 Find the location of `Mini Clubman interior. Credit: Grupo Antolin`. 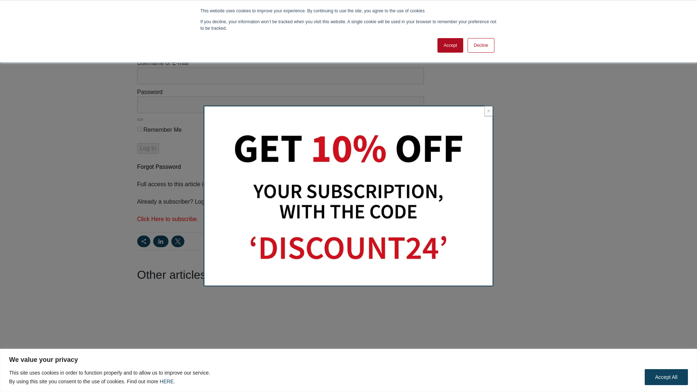

Mini Clubman interior. Credit: Grupo Antolin is located at coordinates (403, 47).